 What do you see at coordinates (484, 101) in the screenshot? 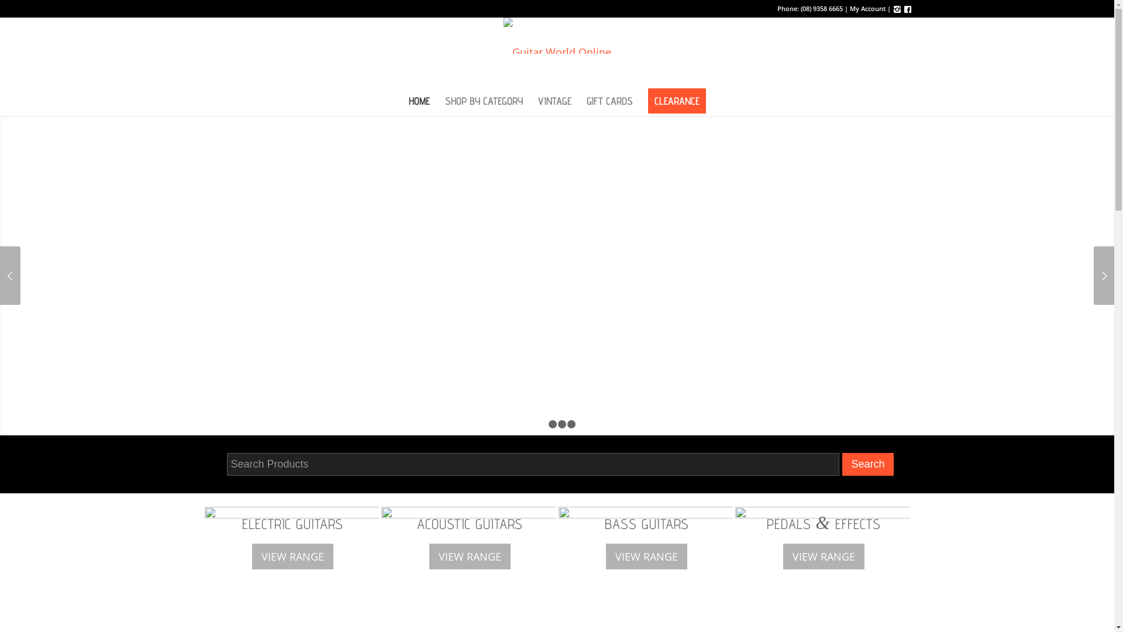
I see `SHOP BY CATEGORY` at bounding box center [484, 101].